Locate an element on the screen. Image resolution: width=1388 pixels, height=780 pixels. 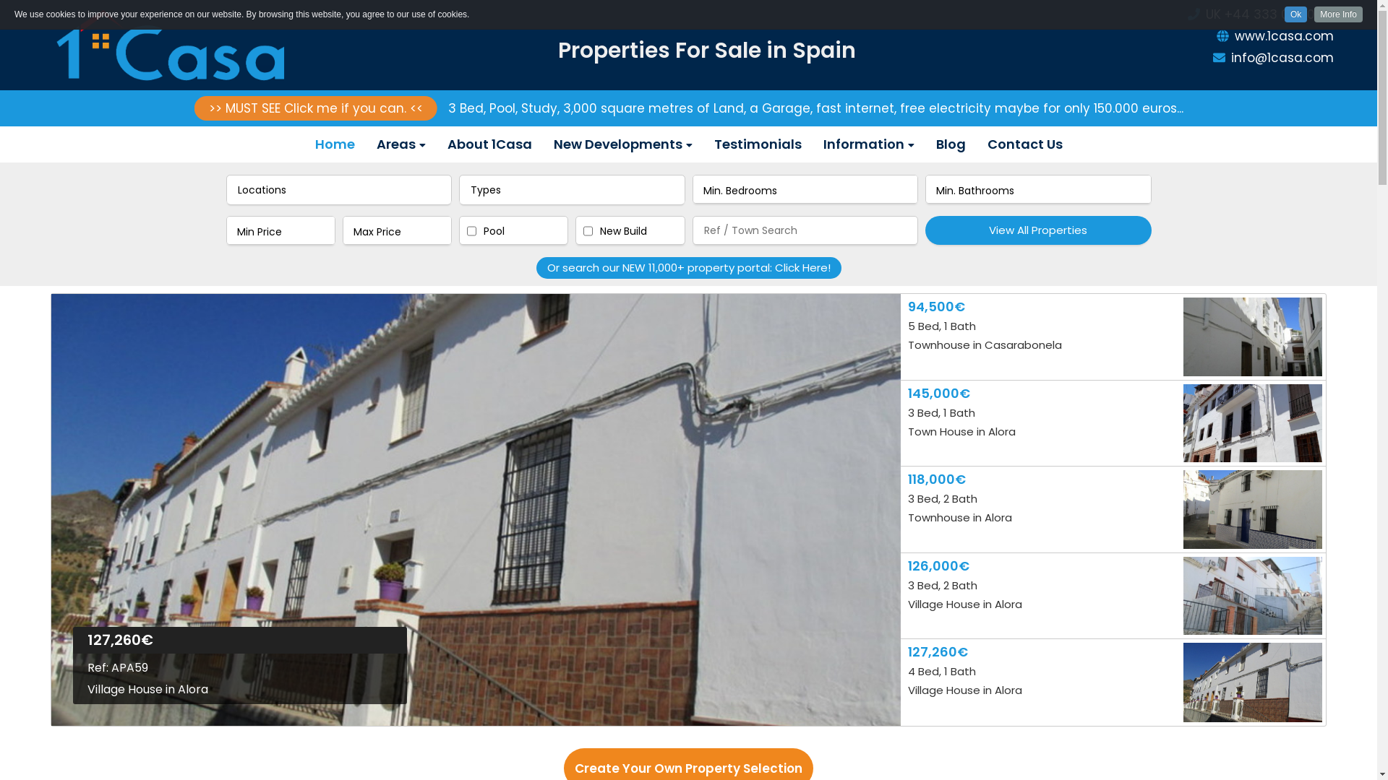
About 1Casa is located at coordinates (490, 144).